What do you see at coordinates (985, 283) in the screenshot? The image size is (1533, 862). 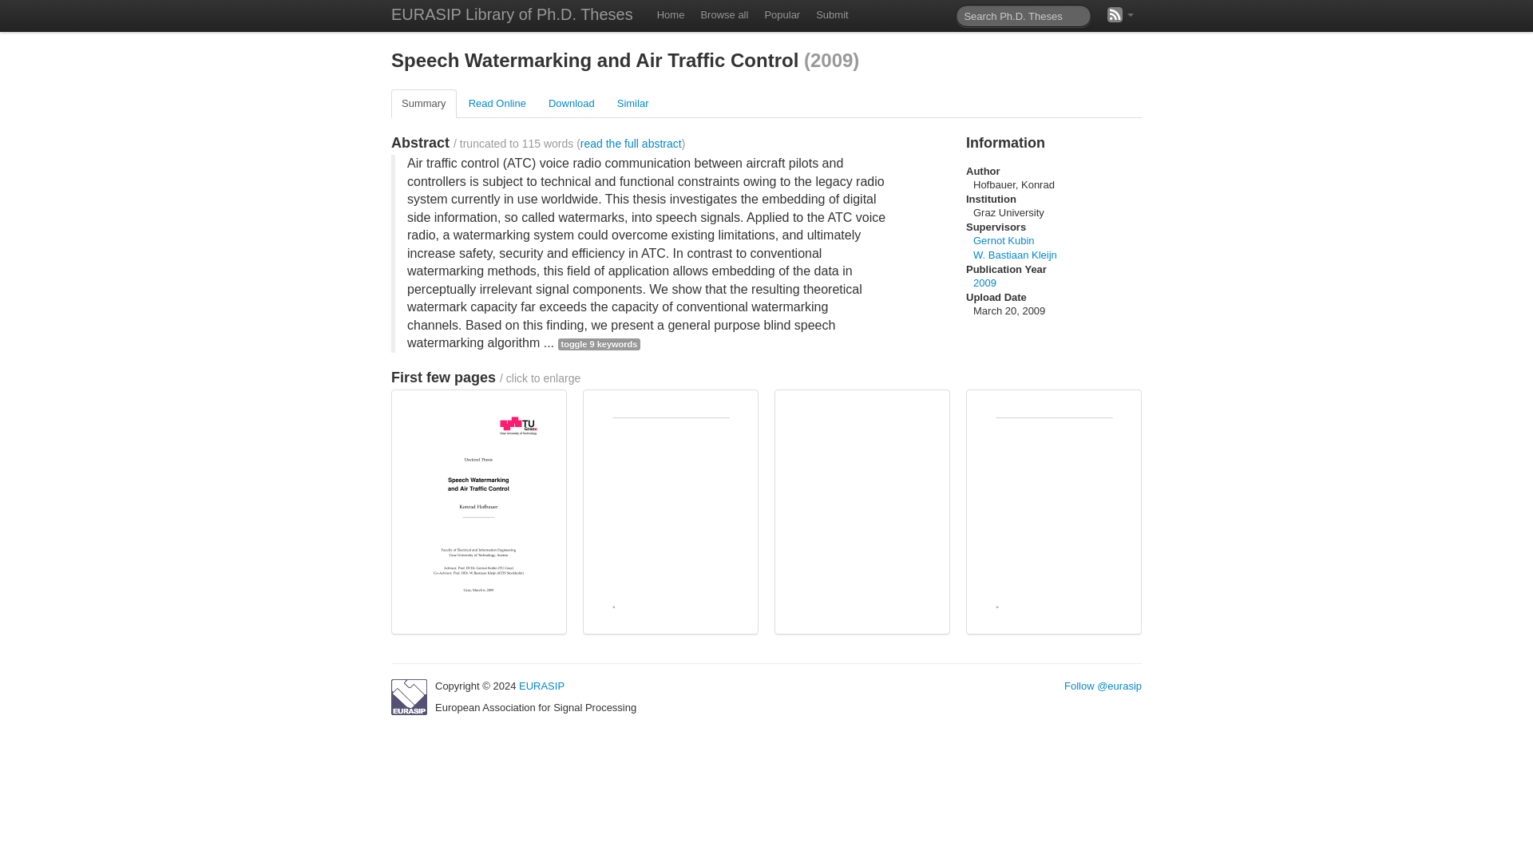 I see `2009` at bounding box center [985, 283].